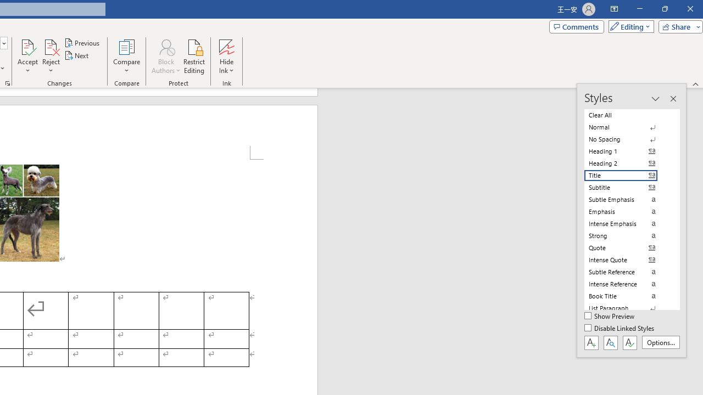 Image resolution: width=703 pixels, height=395 pixels. What do you see at coordinates (627, 308) in the screenshot?
I see `List Paragraph` at bounding box center [627, 308].